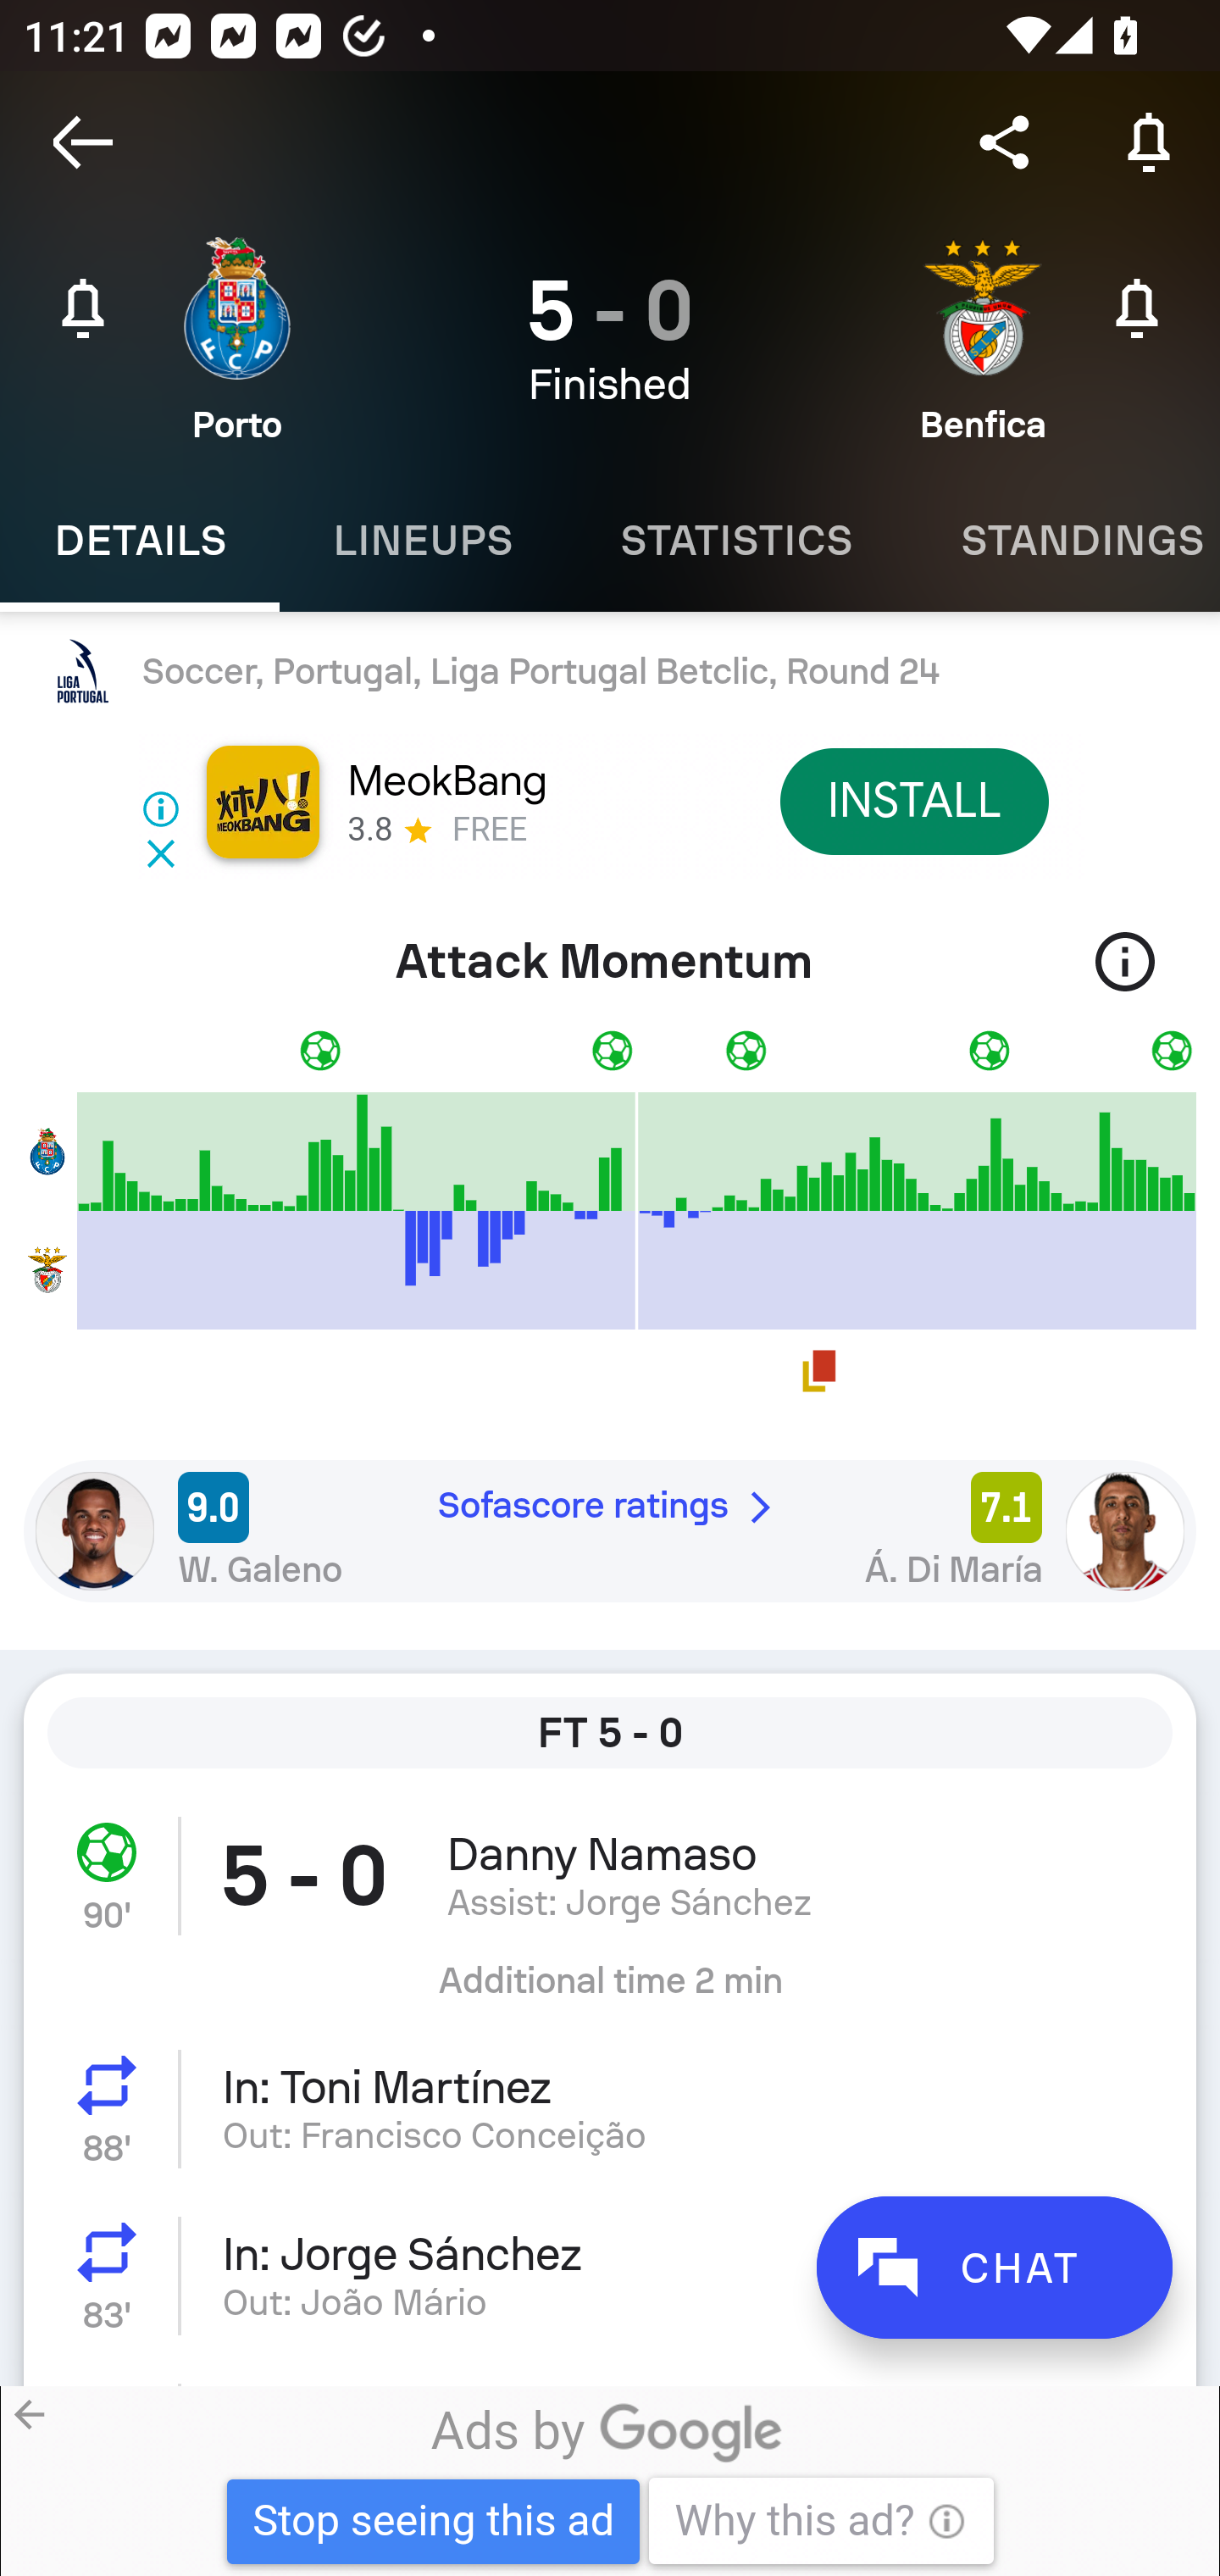 The height and width of the screenshot is (2576, 1220). What do you see at coordinates (610, 1530) in the screenshot?
I see `9.0 Sofascore ratings 7.1 W. Galeno Á. Di María` at bounding box center [610, 1530].